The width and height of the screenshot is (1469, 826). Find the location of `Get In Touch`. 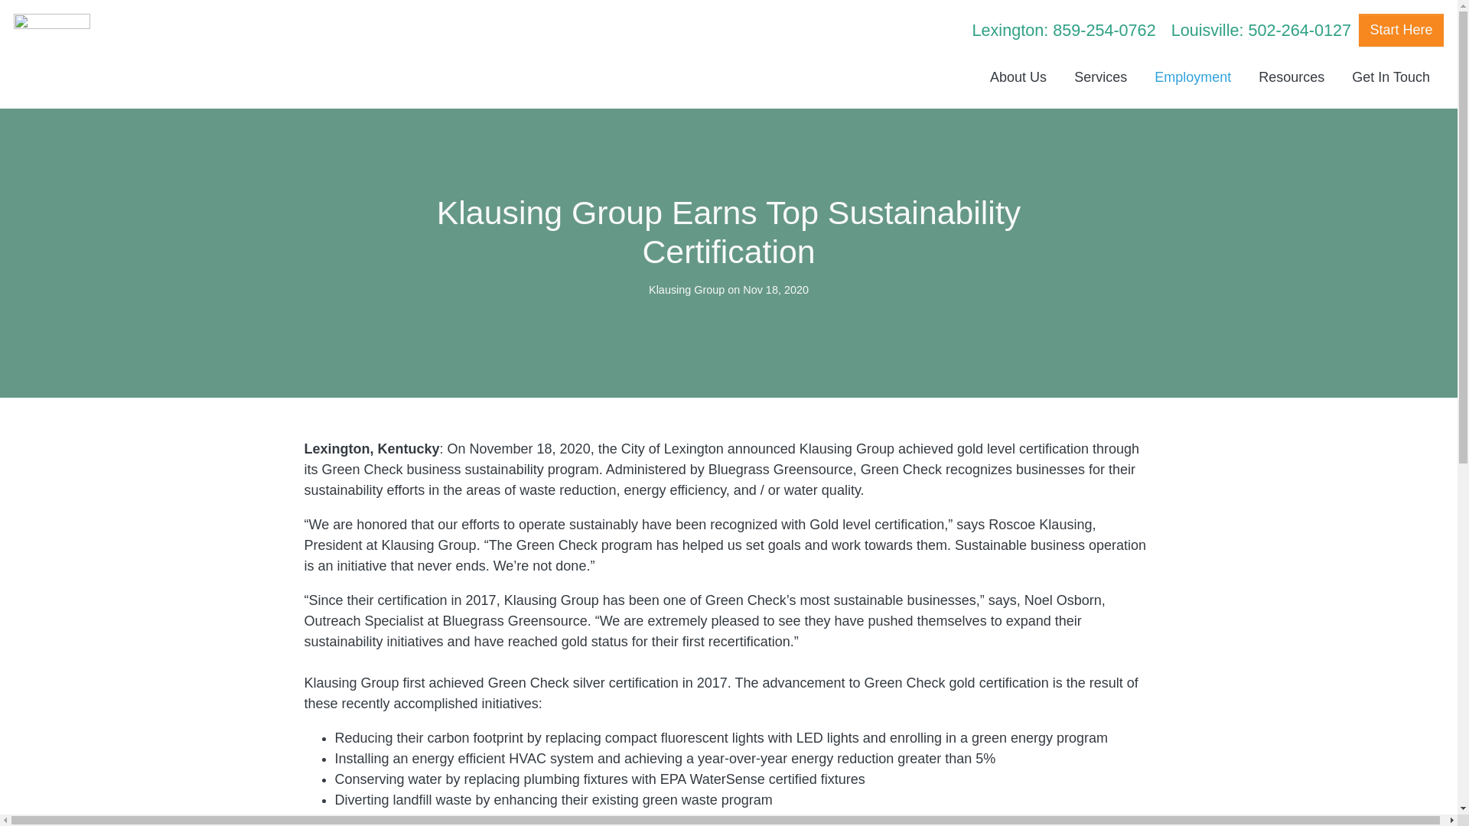

Get In Touch is located at coordinates (1391, 77).